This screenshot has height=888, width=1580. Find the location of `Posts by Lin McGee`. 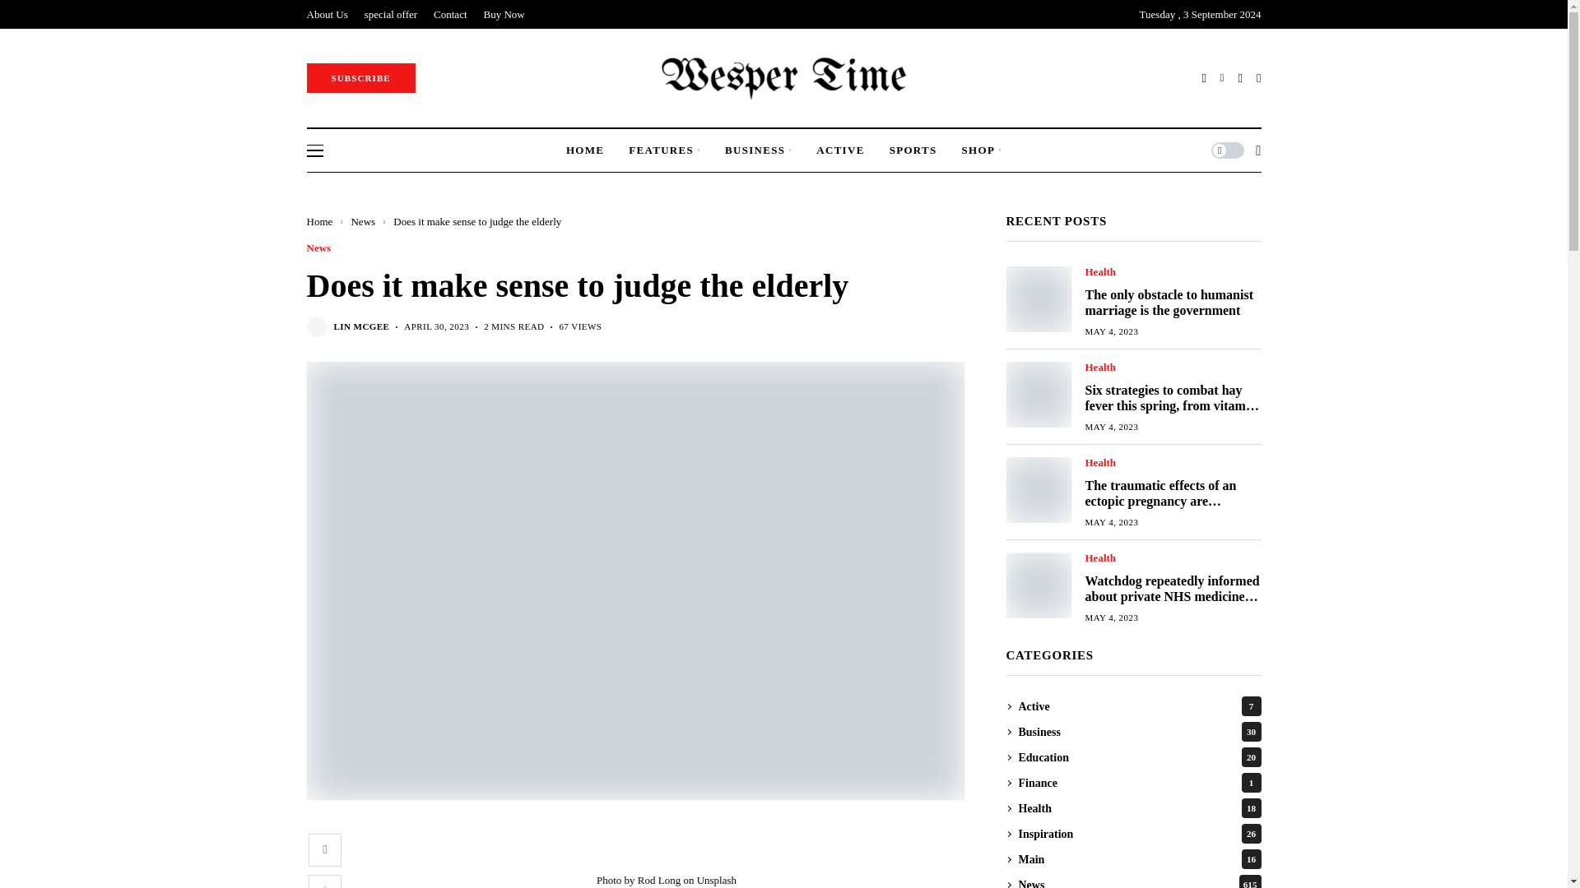

Posts by Lin McGee is located at coordinates (362, 326).